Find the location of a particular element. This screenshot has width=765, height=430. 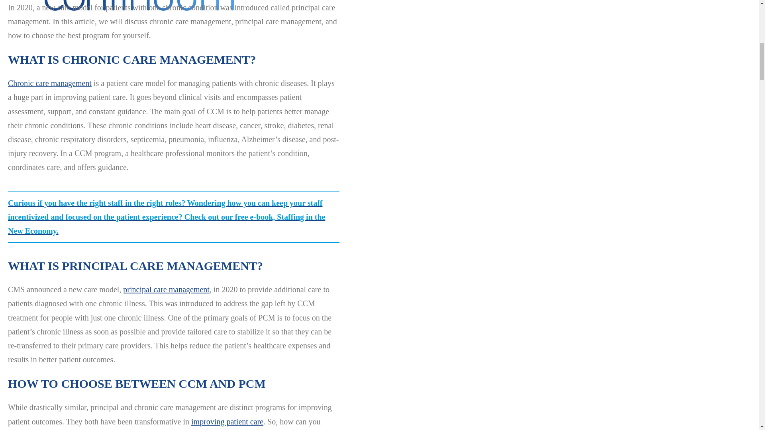

Brought to you by CareCloud is located at coordinates (139, 18).